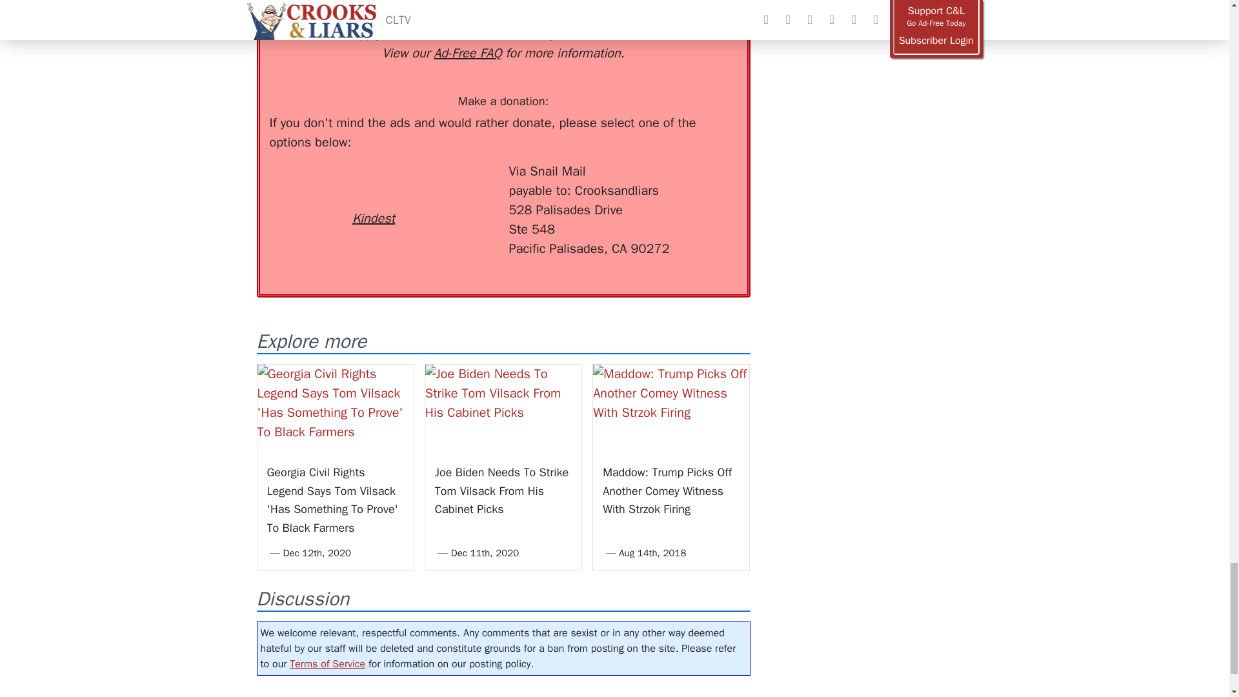 The width and height of the screenshot is (1239, 697). I want to click on Donate via Kindest, so click(373, 195).